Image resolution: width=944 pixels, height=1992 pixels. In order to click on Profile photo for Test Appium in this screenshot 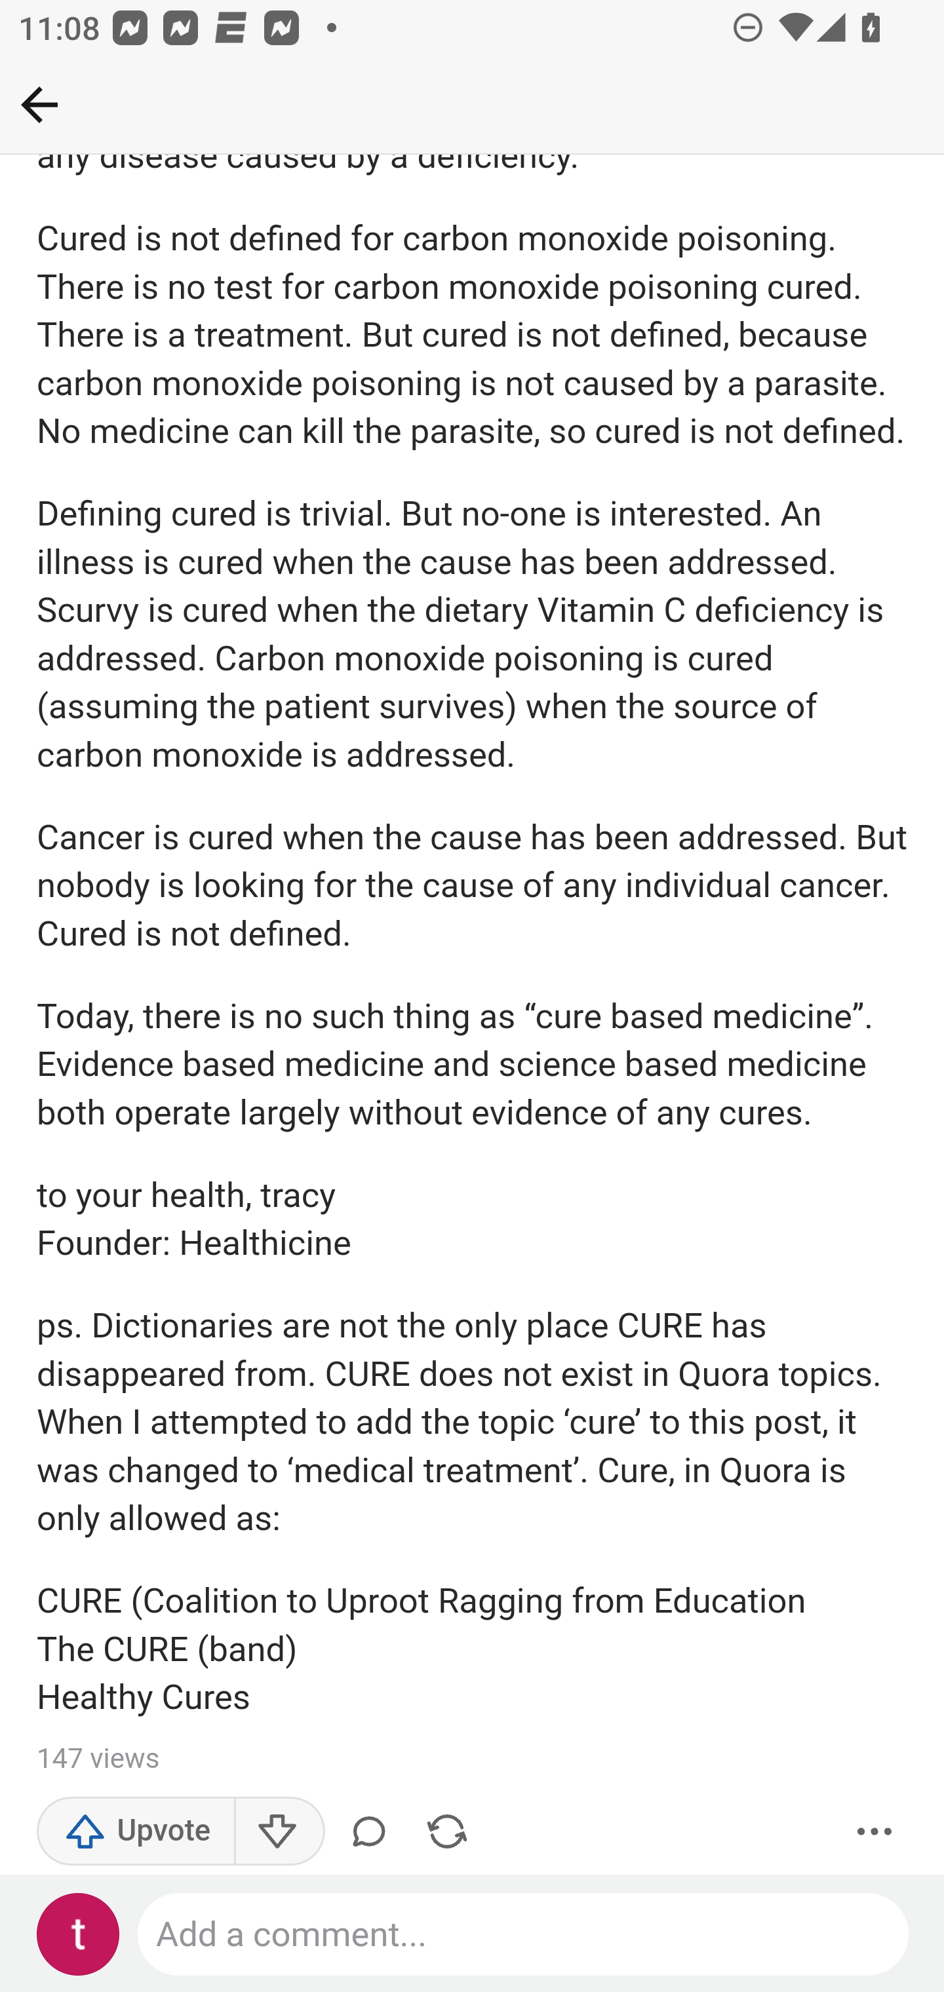, I will do `click(79, 1935)`.